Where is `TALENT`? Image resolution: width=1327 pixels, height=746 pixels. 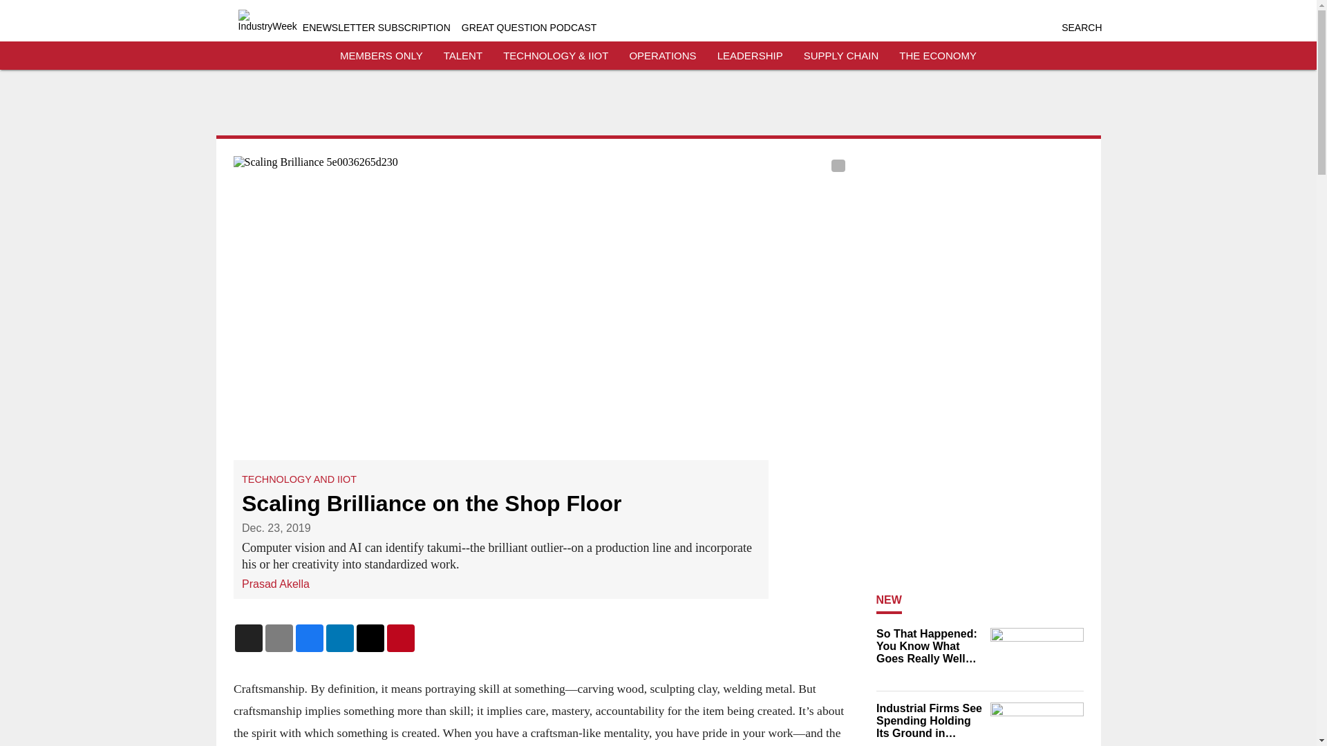
TALENT is located at coordinates (463, 55).